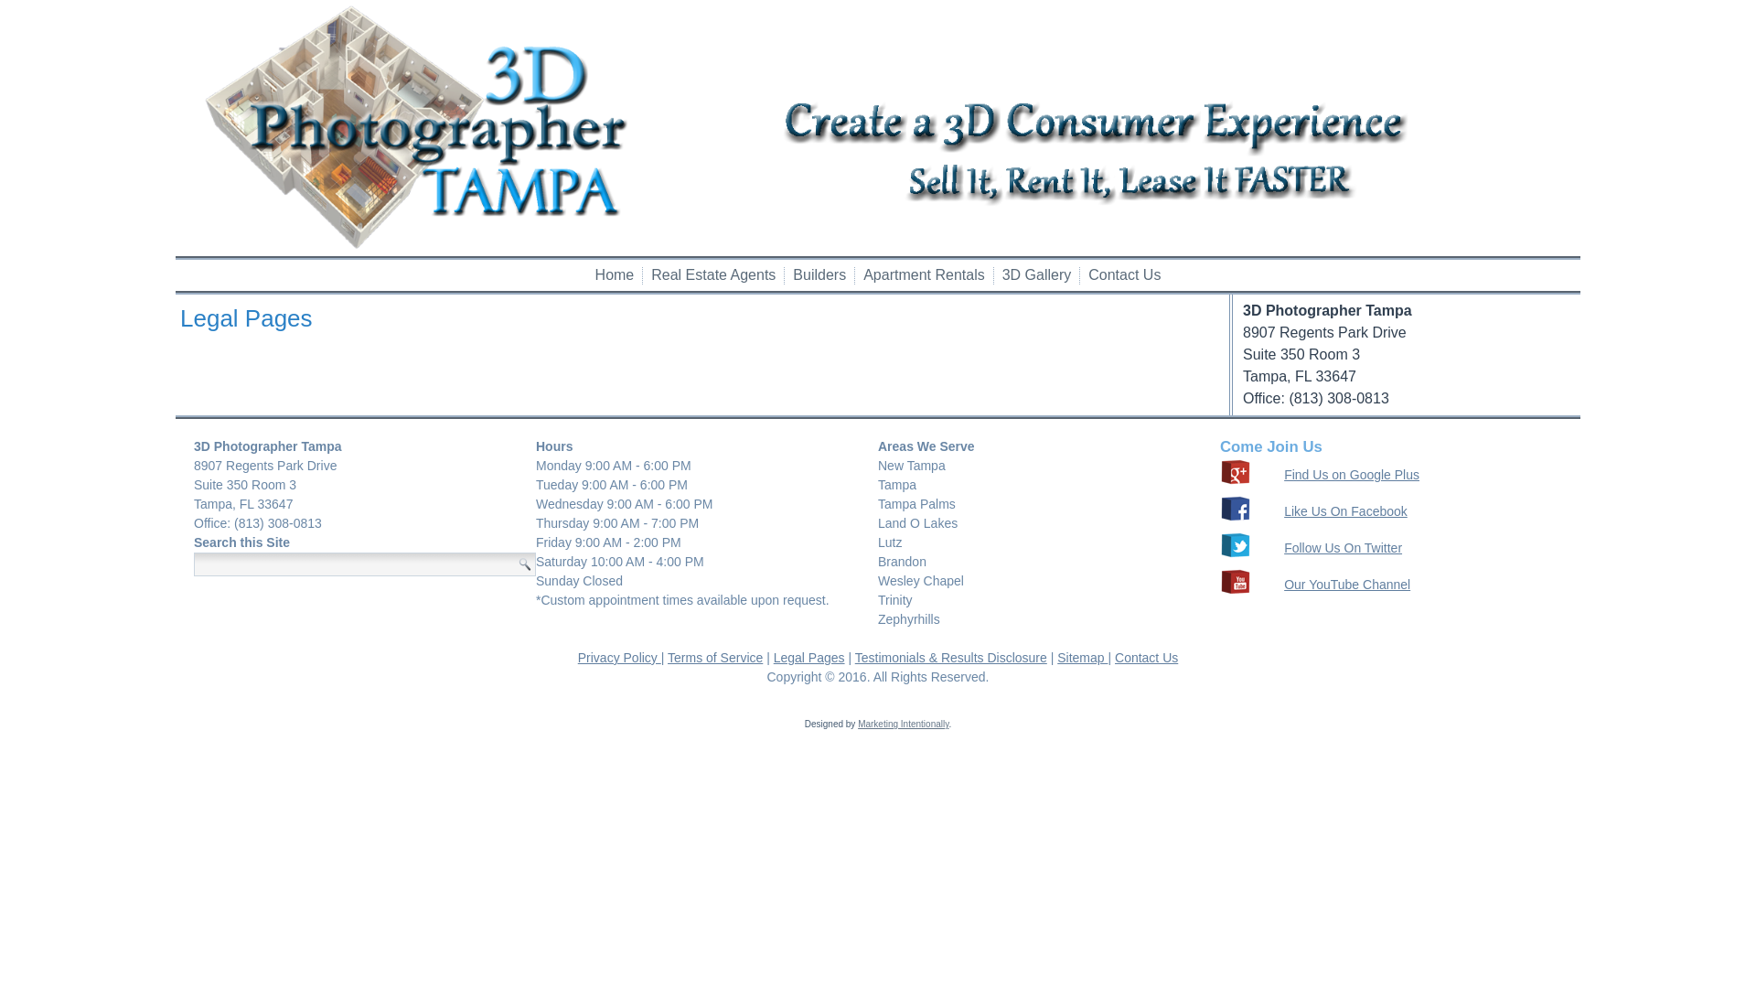  What do you see at coordinates (1236, 519) in the screenshot?
I see `Like Us on Facebook` at bounding box center [1236, 519].